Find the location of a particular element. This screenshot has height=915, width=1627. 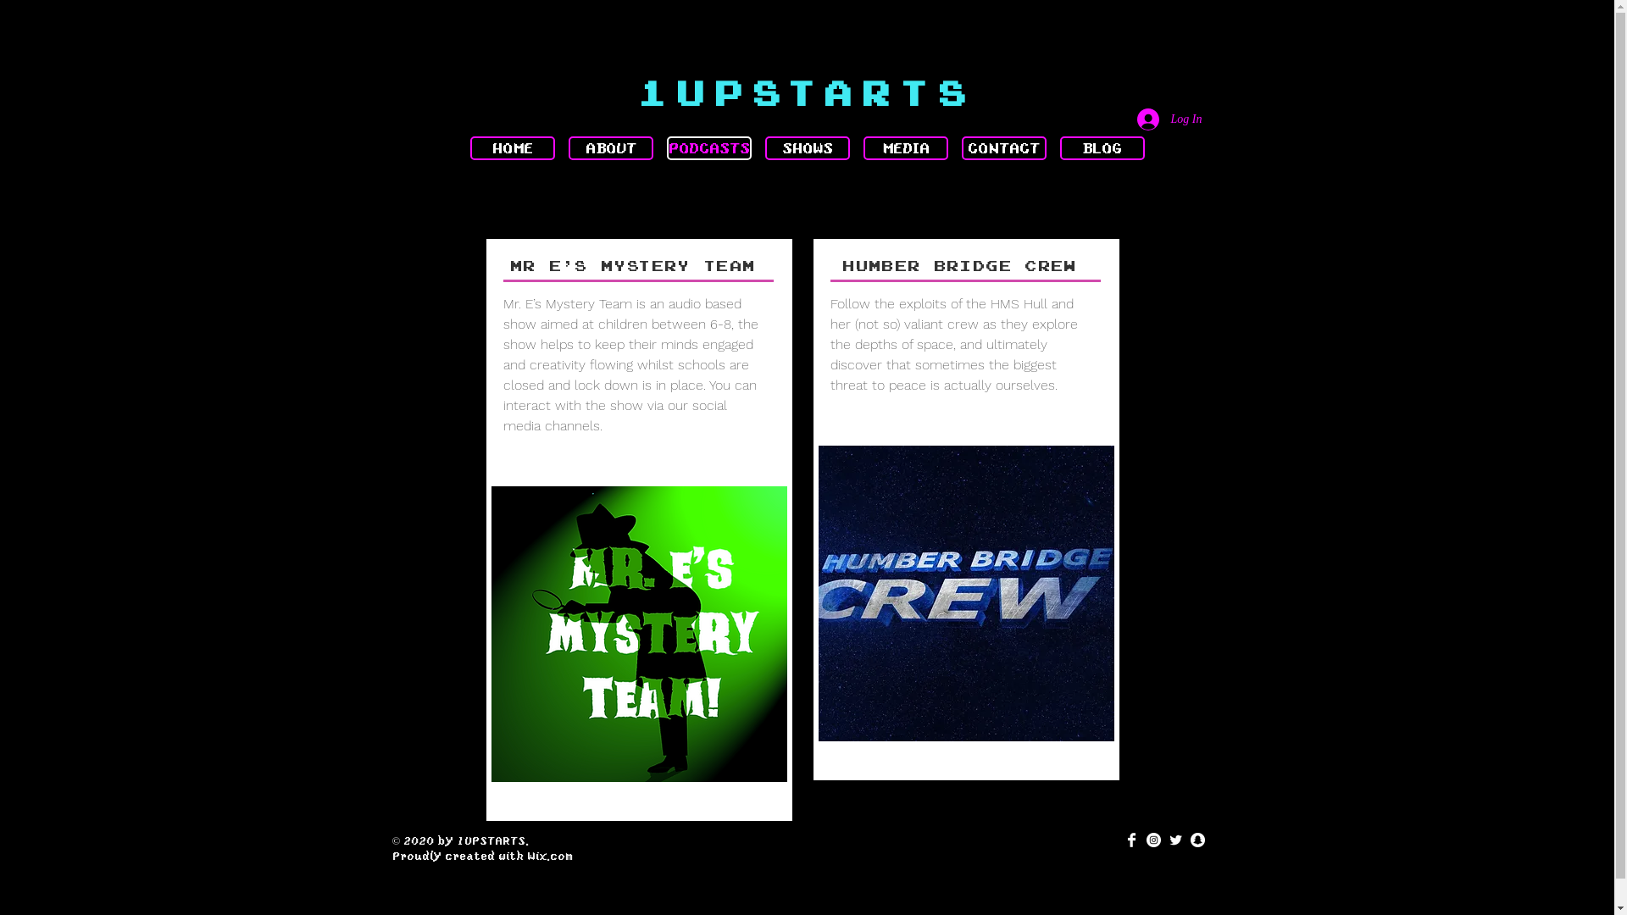

PODCASTS is located at coordinates (708, 148).